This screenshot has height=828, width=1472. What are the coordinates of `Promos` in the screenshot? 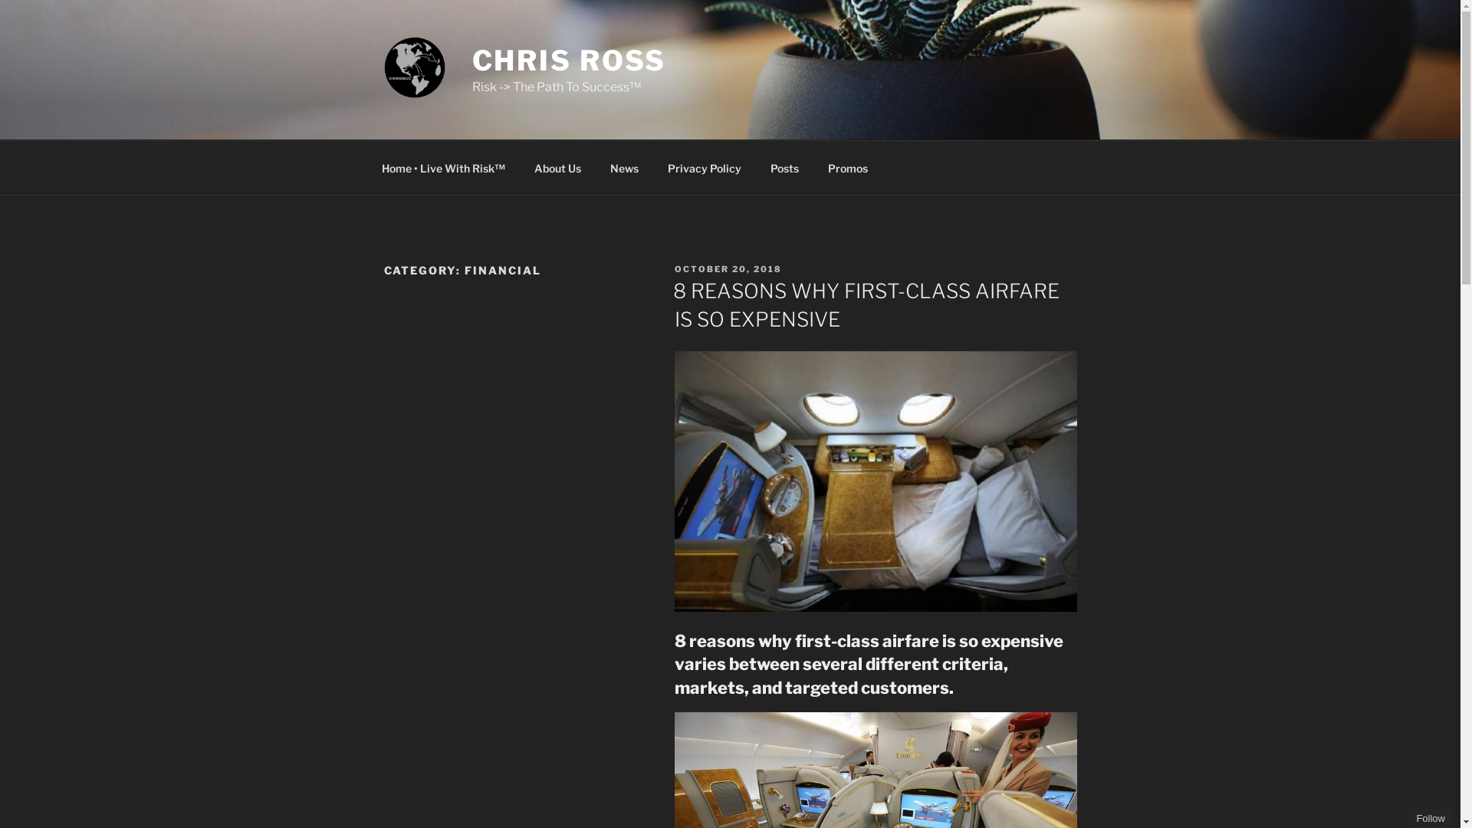 It's located at (848, 167).